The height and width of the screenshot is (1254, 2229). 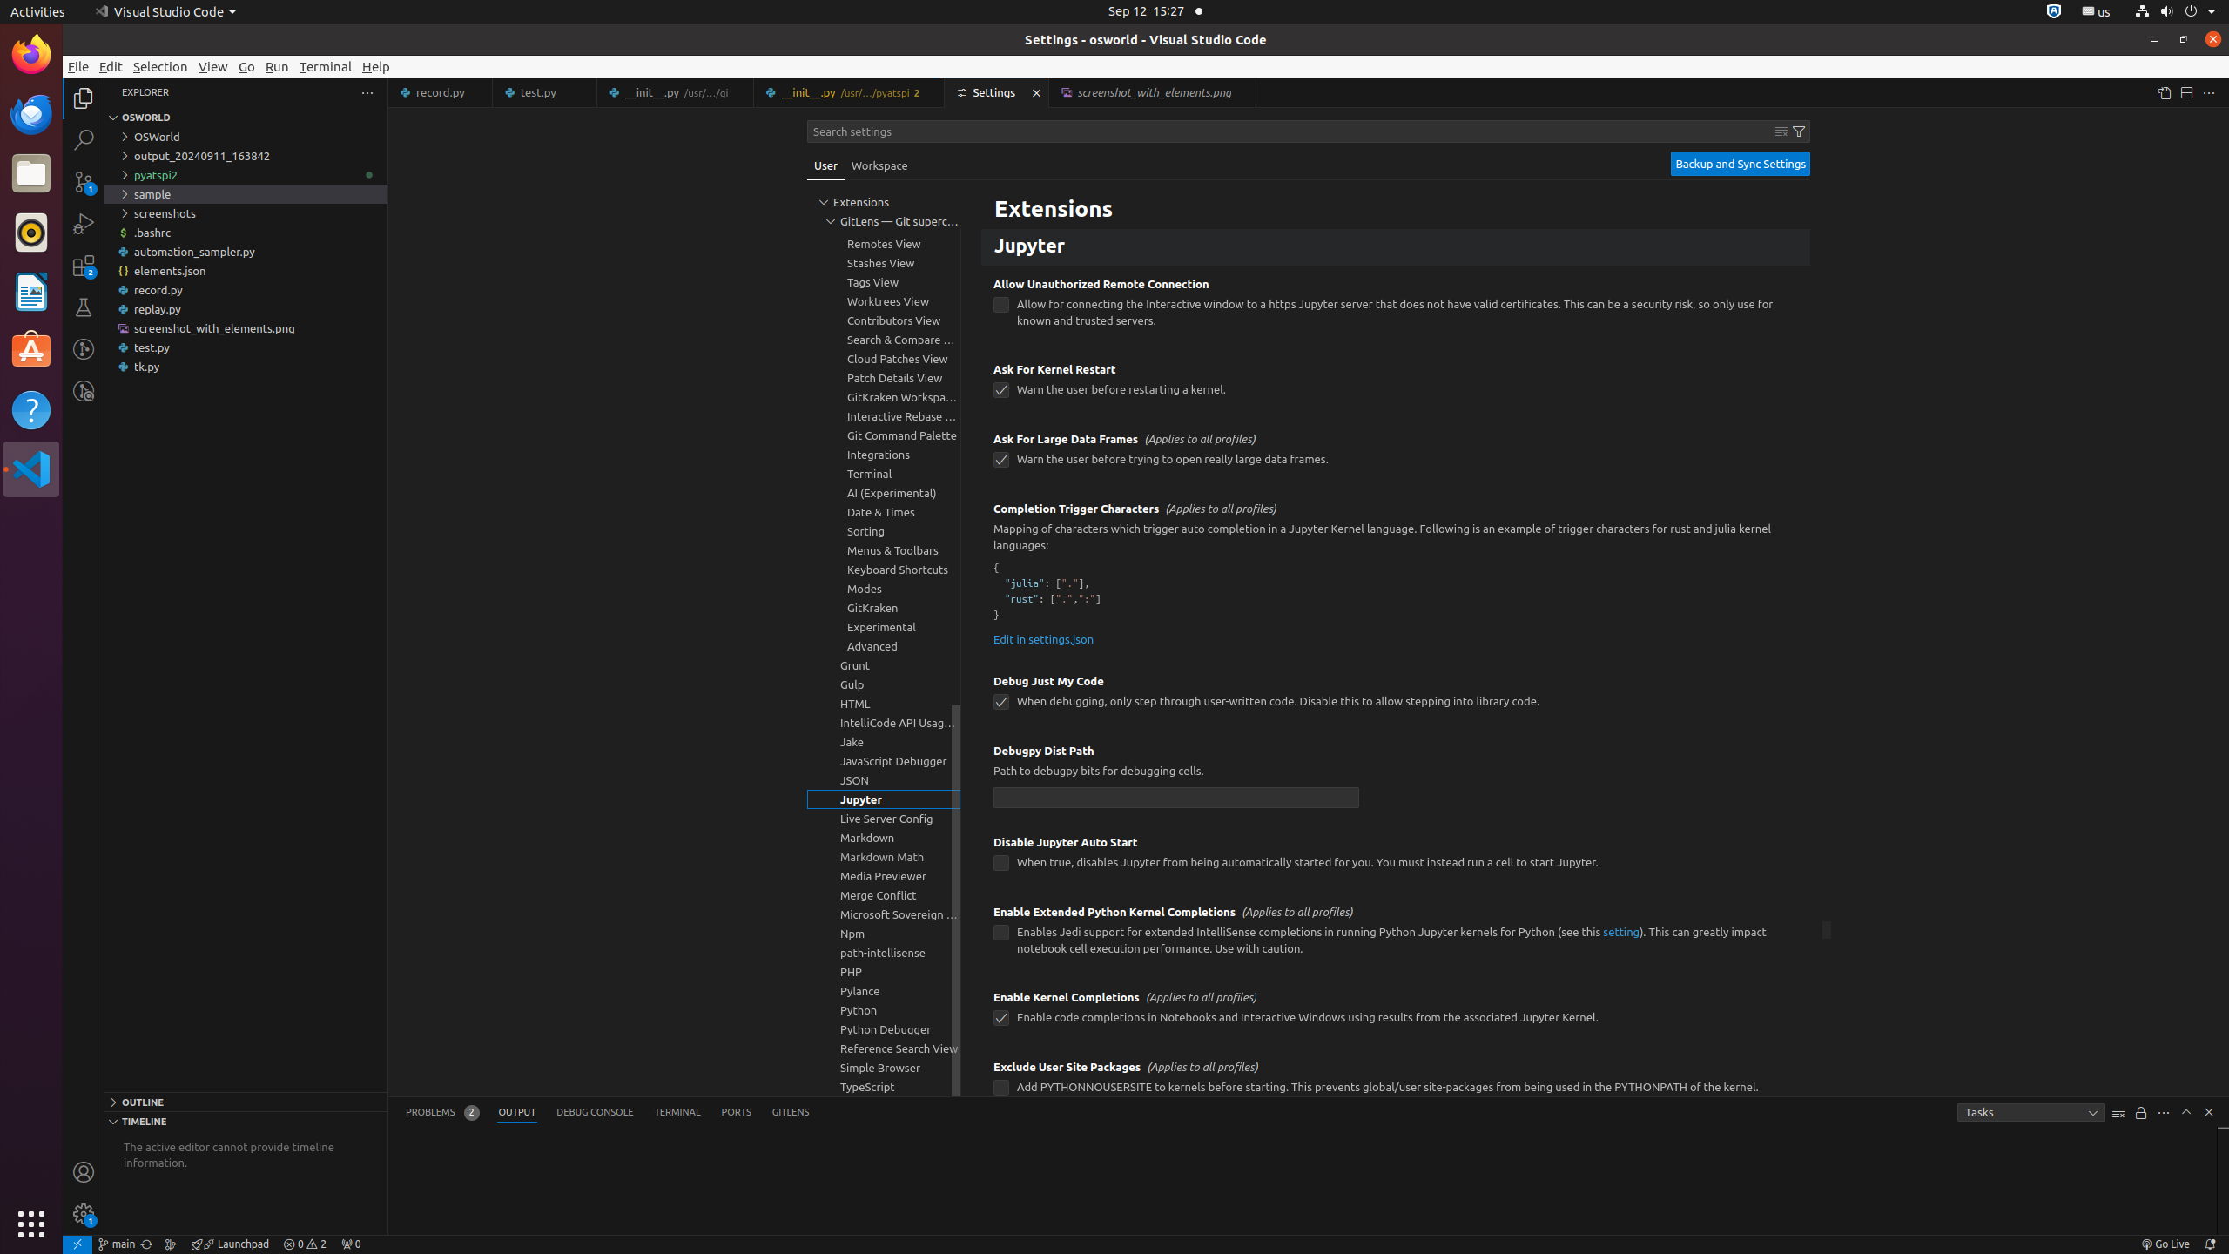 What do you see at coordinates (246, 137) in the screenshot?
I see `OSWorld` at bounding box center [246, 137].